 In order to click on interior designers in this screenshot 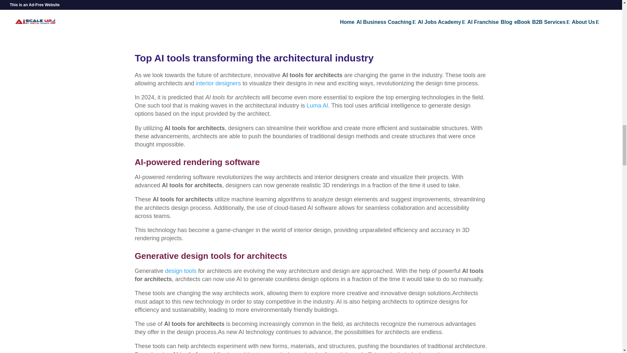, I will do `click(218, 83)`.